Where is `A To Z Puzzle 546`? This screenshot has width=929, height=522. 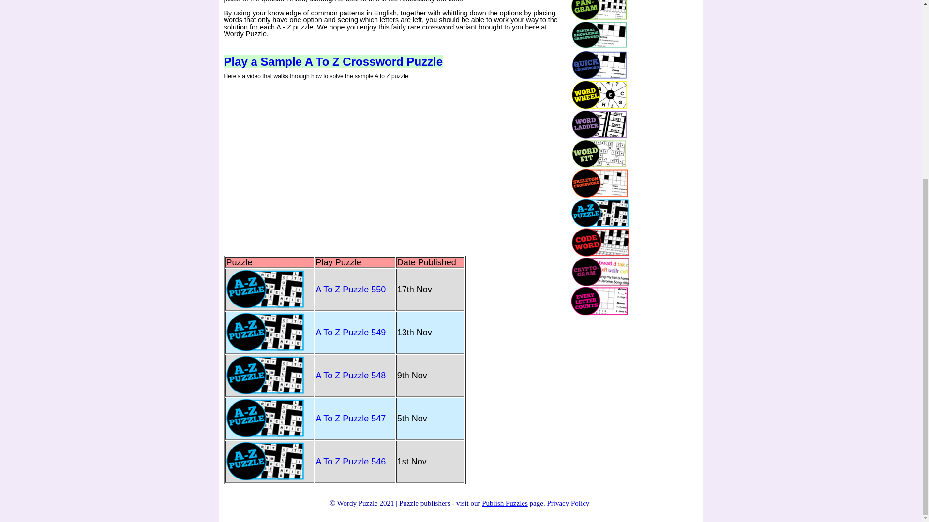 A To Z Puzzle 546 is located at coordinates (351, 466).